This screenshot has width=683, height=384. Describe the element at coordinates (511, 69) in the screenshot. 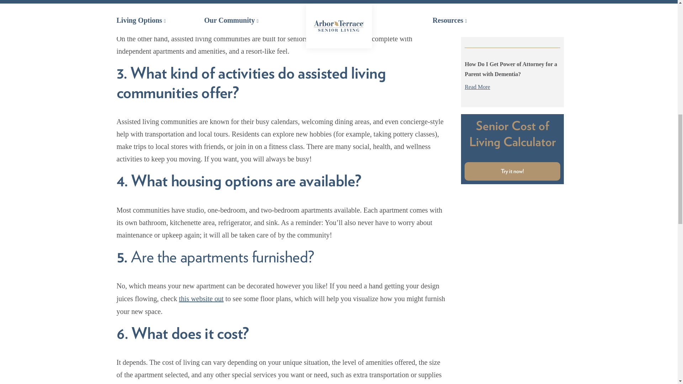

I see `How Do I Get Power of Attorney for a Parent with Dementia?` at that location.